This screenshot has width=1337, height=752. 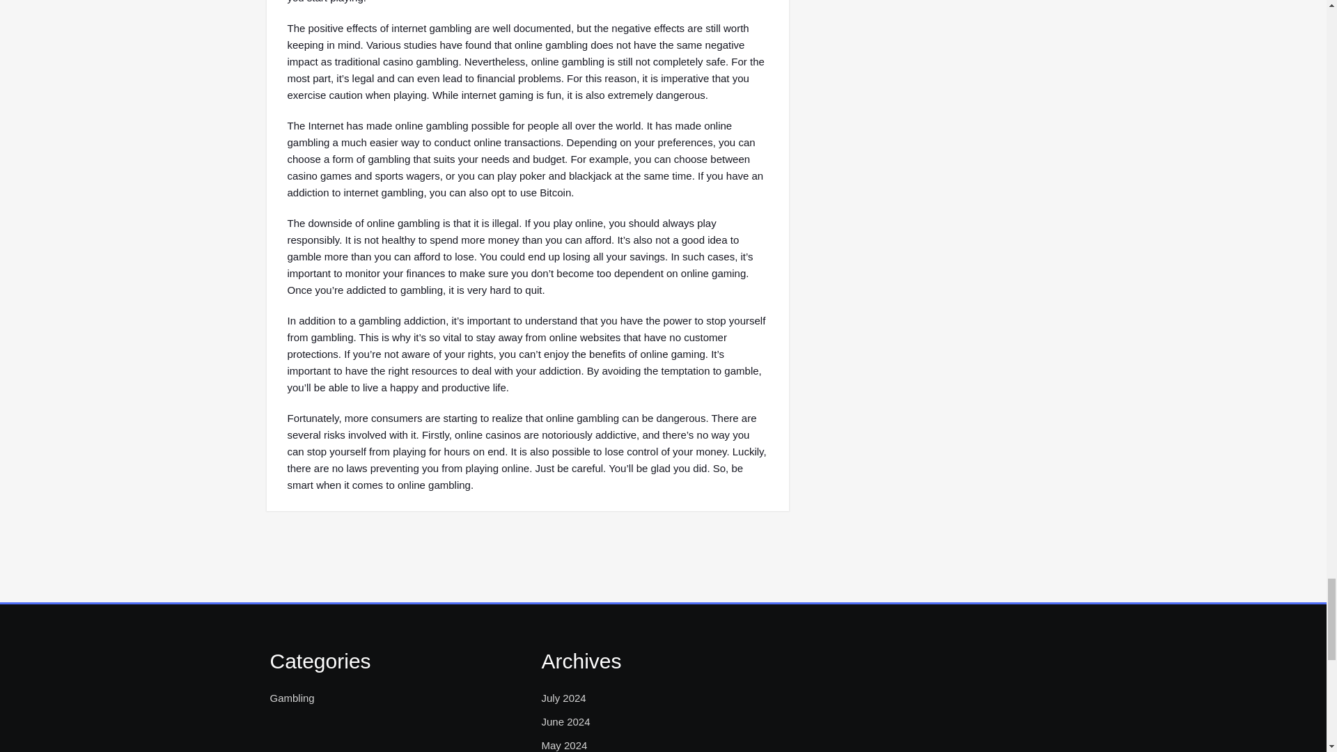 What do you see at coordinates (564, 745) in the screenshot?
I see `May 2024` at bounding box center [564, 745].